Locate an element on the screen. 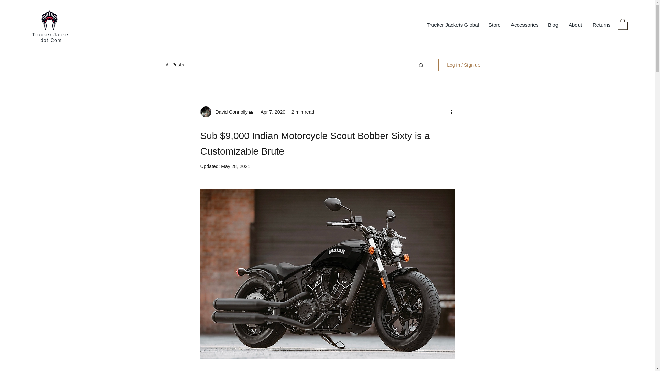 The image size is (660, 371). About is located at coordinates (575, 25).